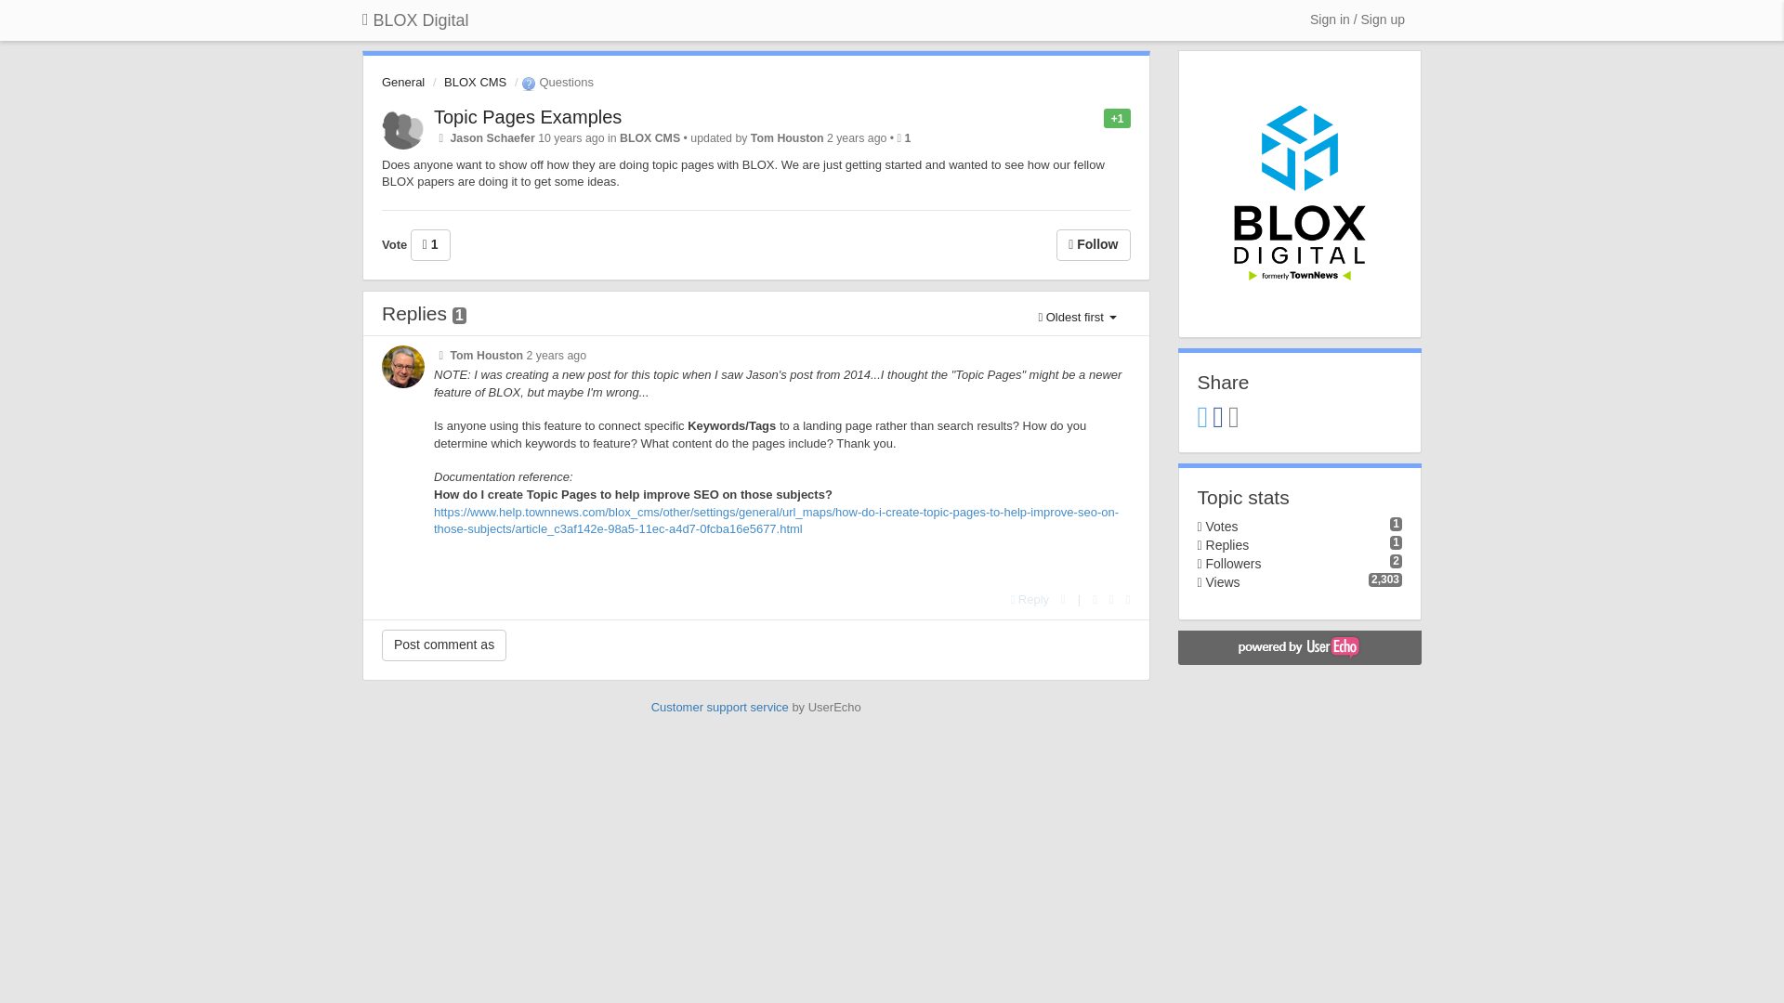 Image resolution: width=1784 pixels, height=1003 pixels. What do you see at coordinates (1030, 600) in the screenshot?
I see `Reply` at bounding box center [1030, 600].